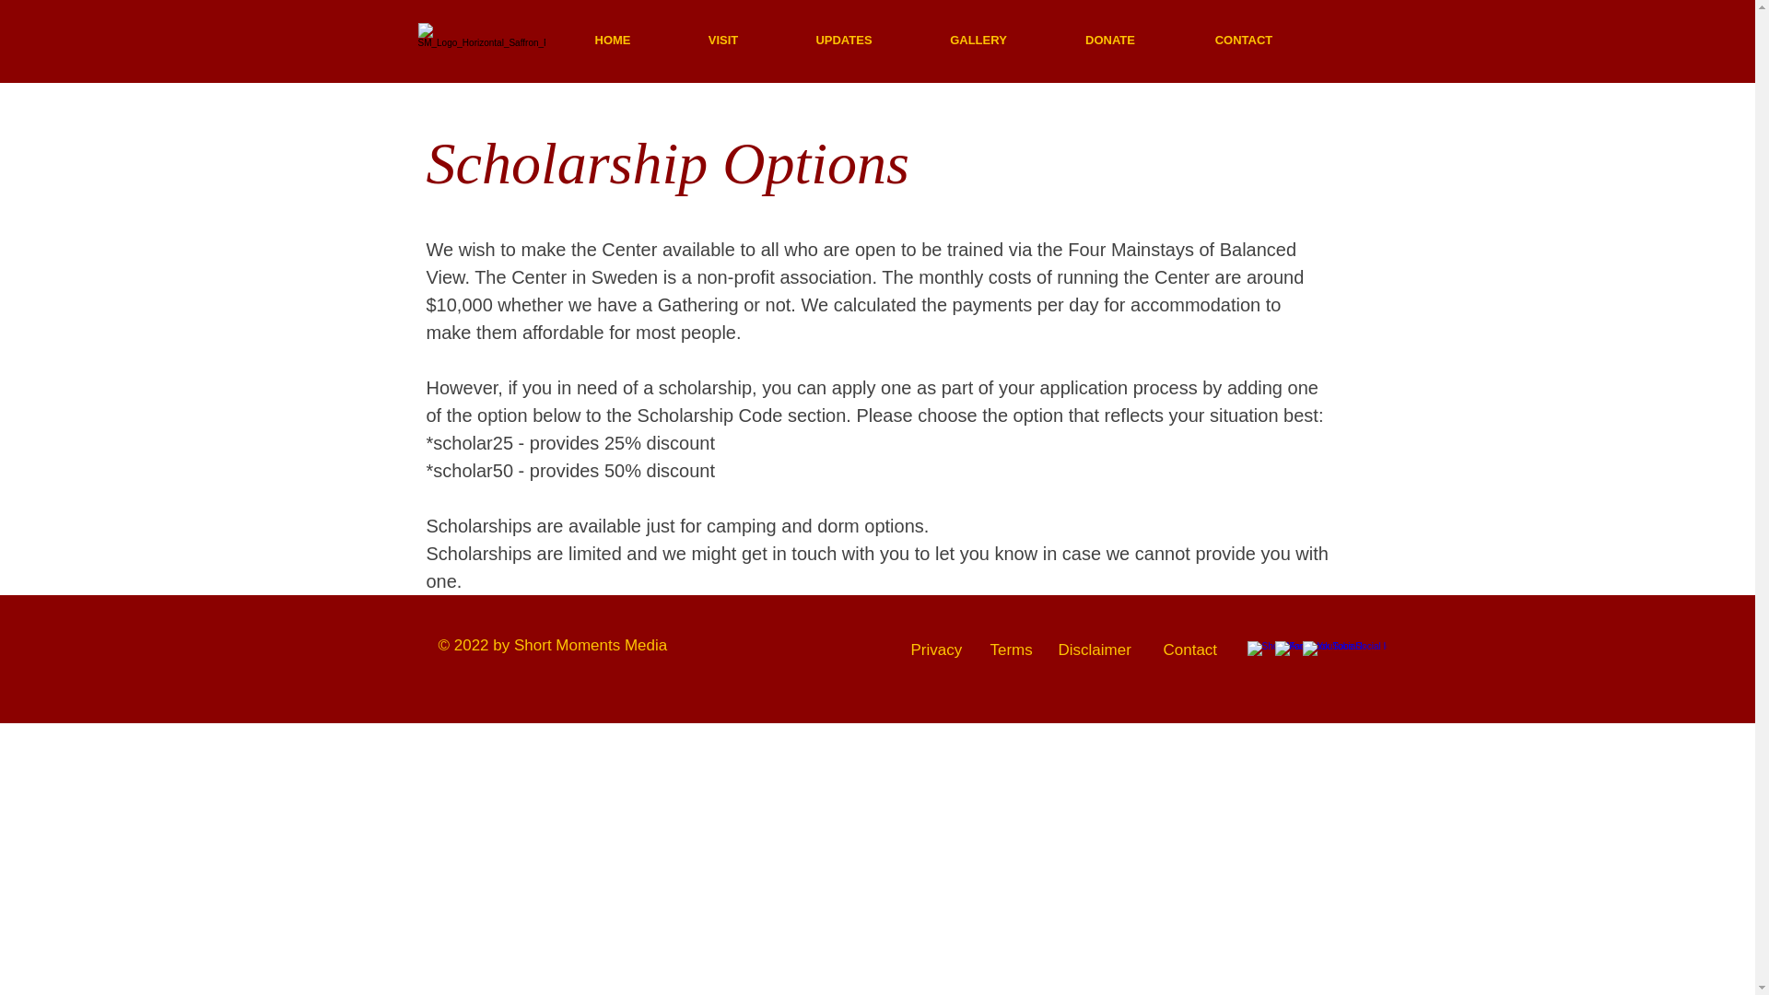  I want to click on HOME, so click(612, 41).